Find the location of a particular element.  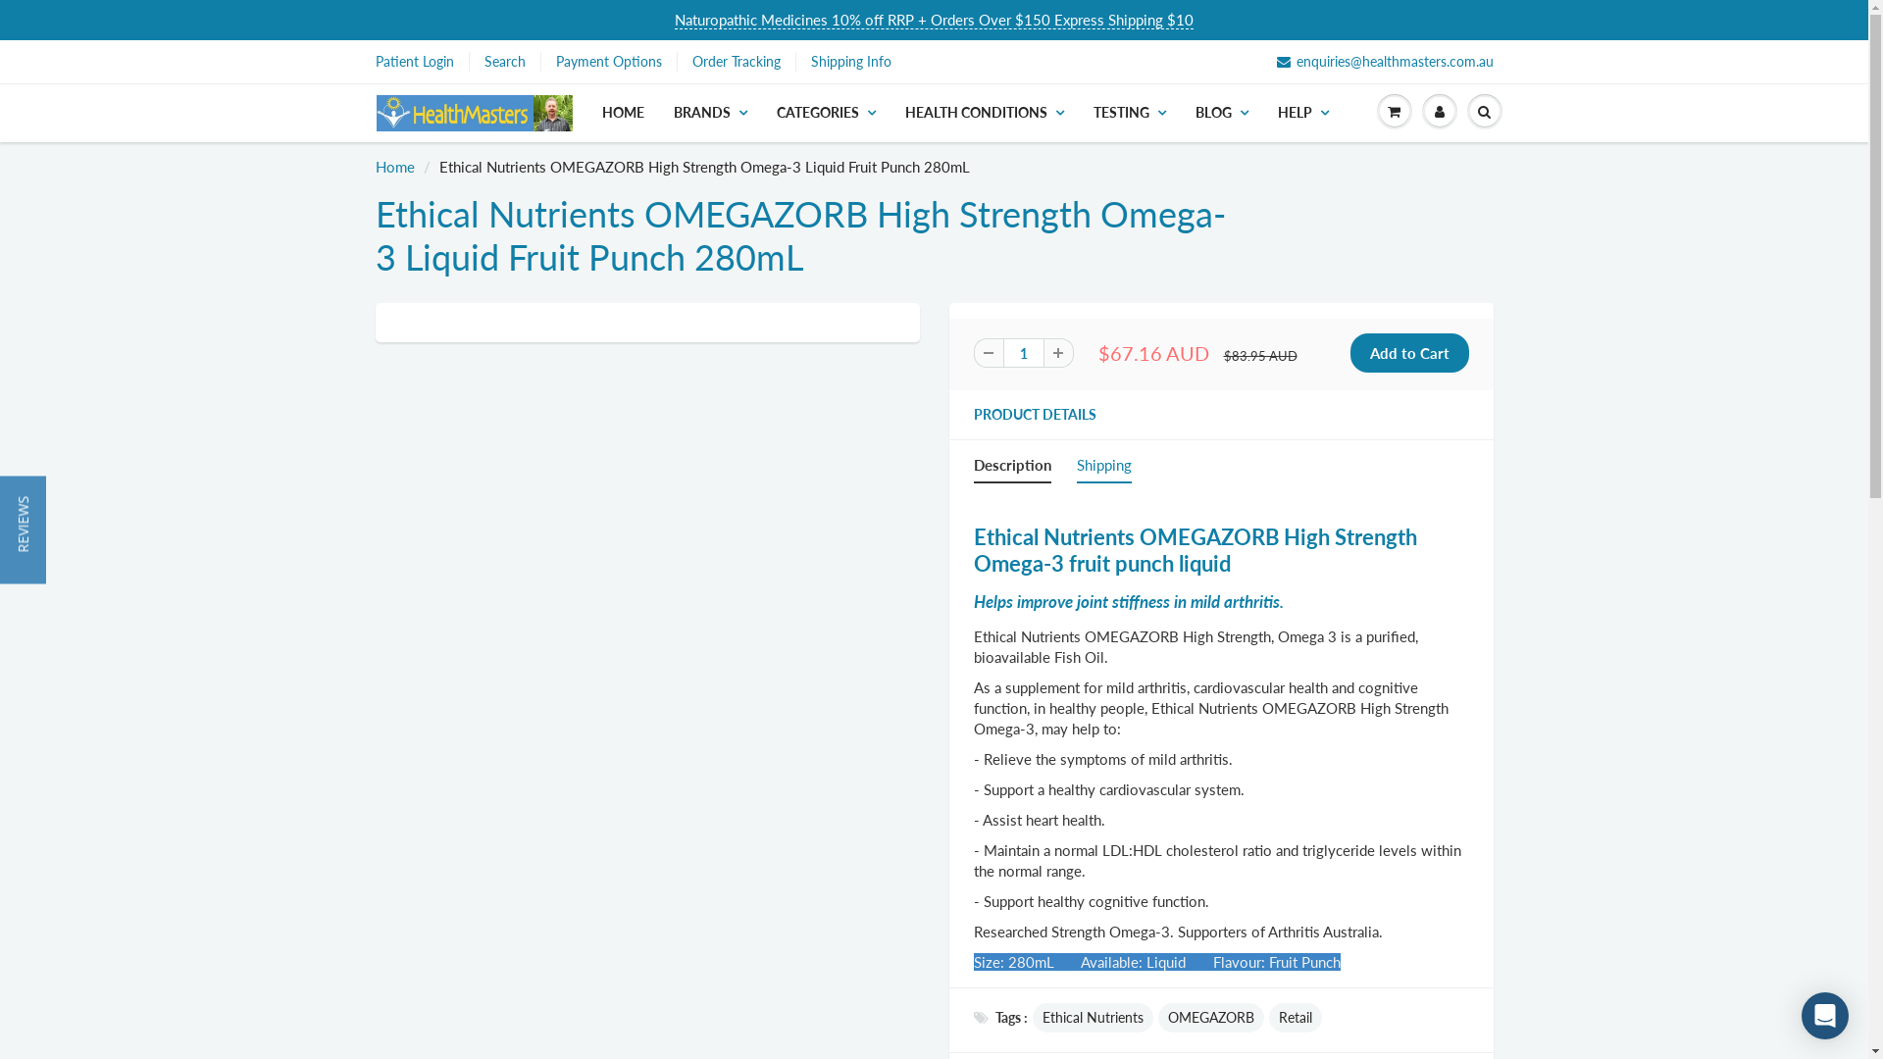

Home is located at coordinates (394, 167).